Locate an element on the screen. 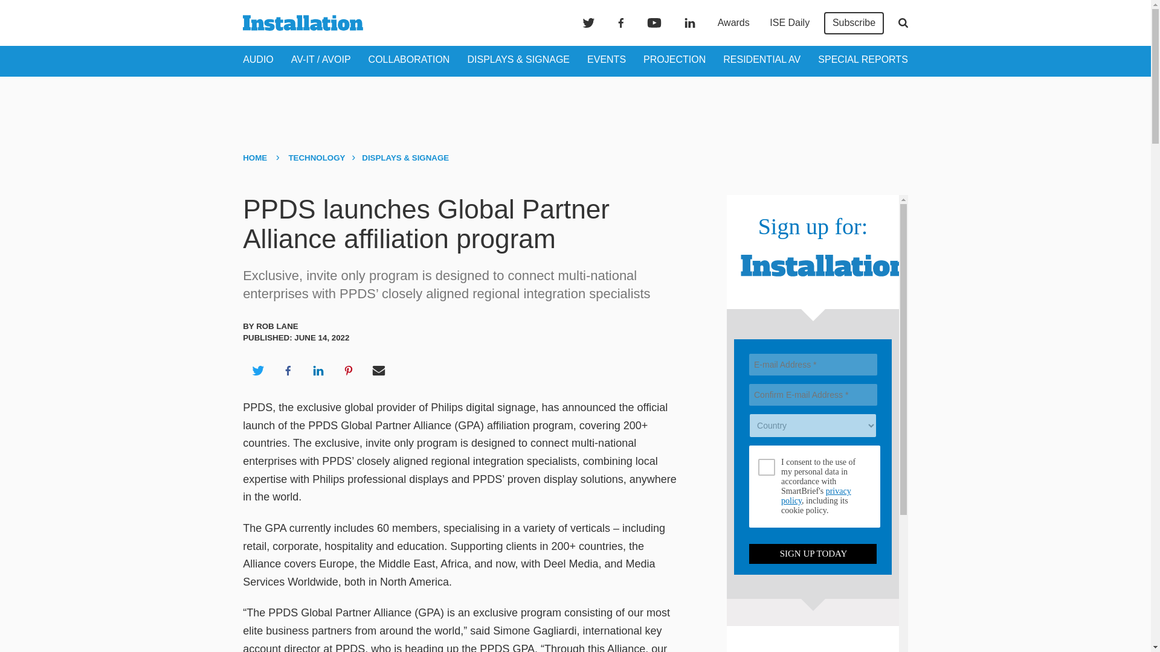  COLLABORATION is located at coordinates (409, 59).